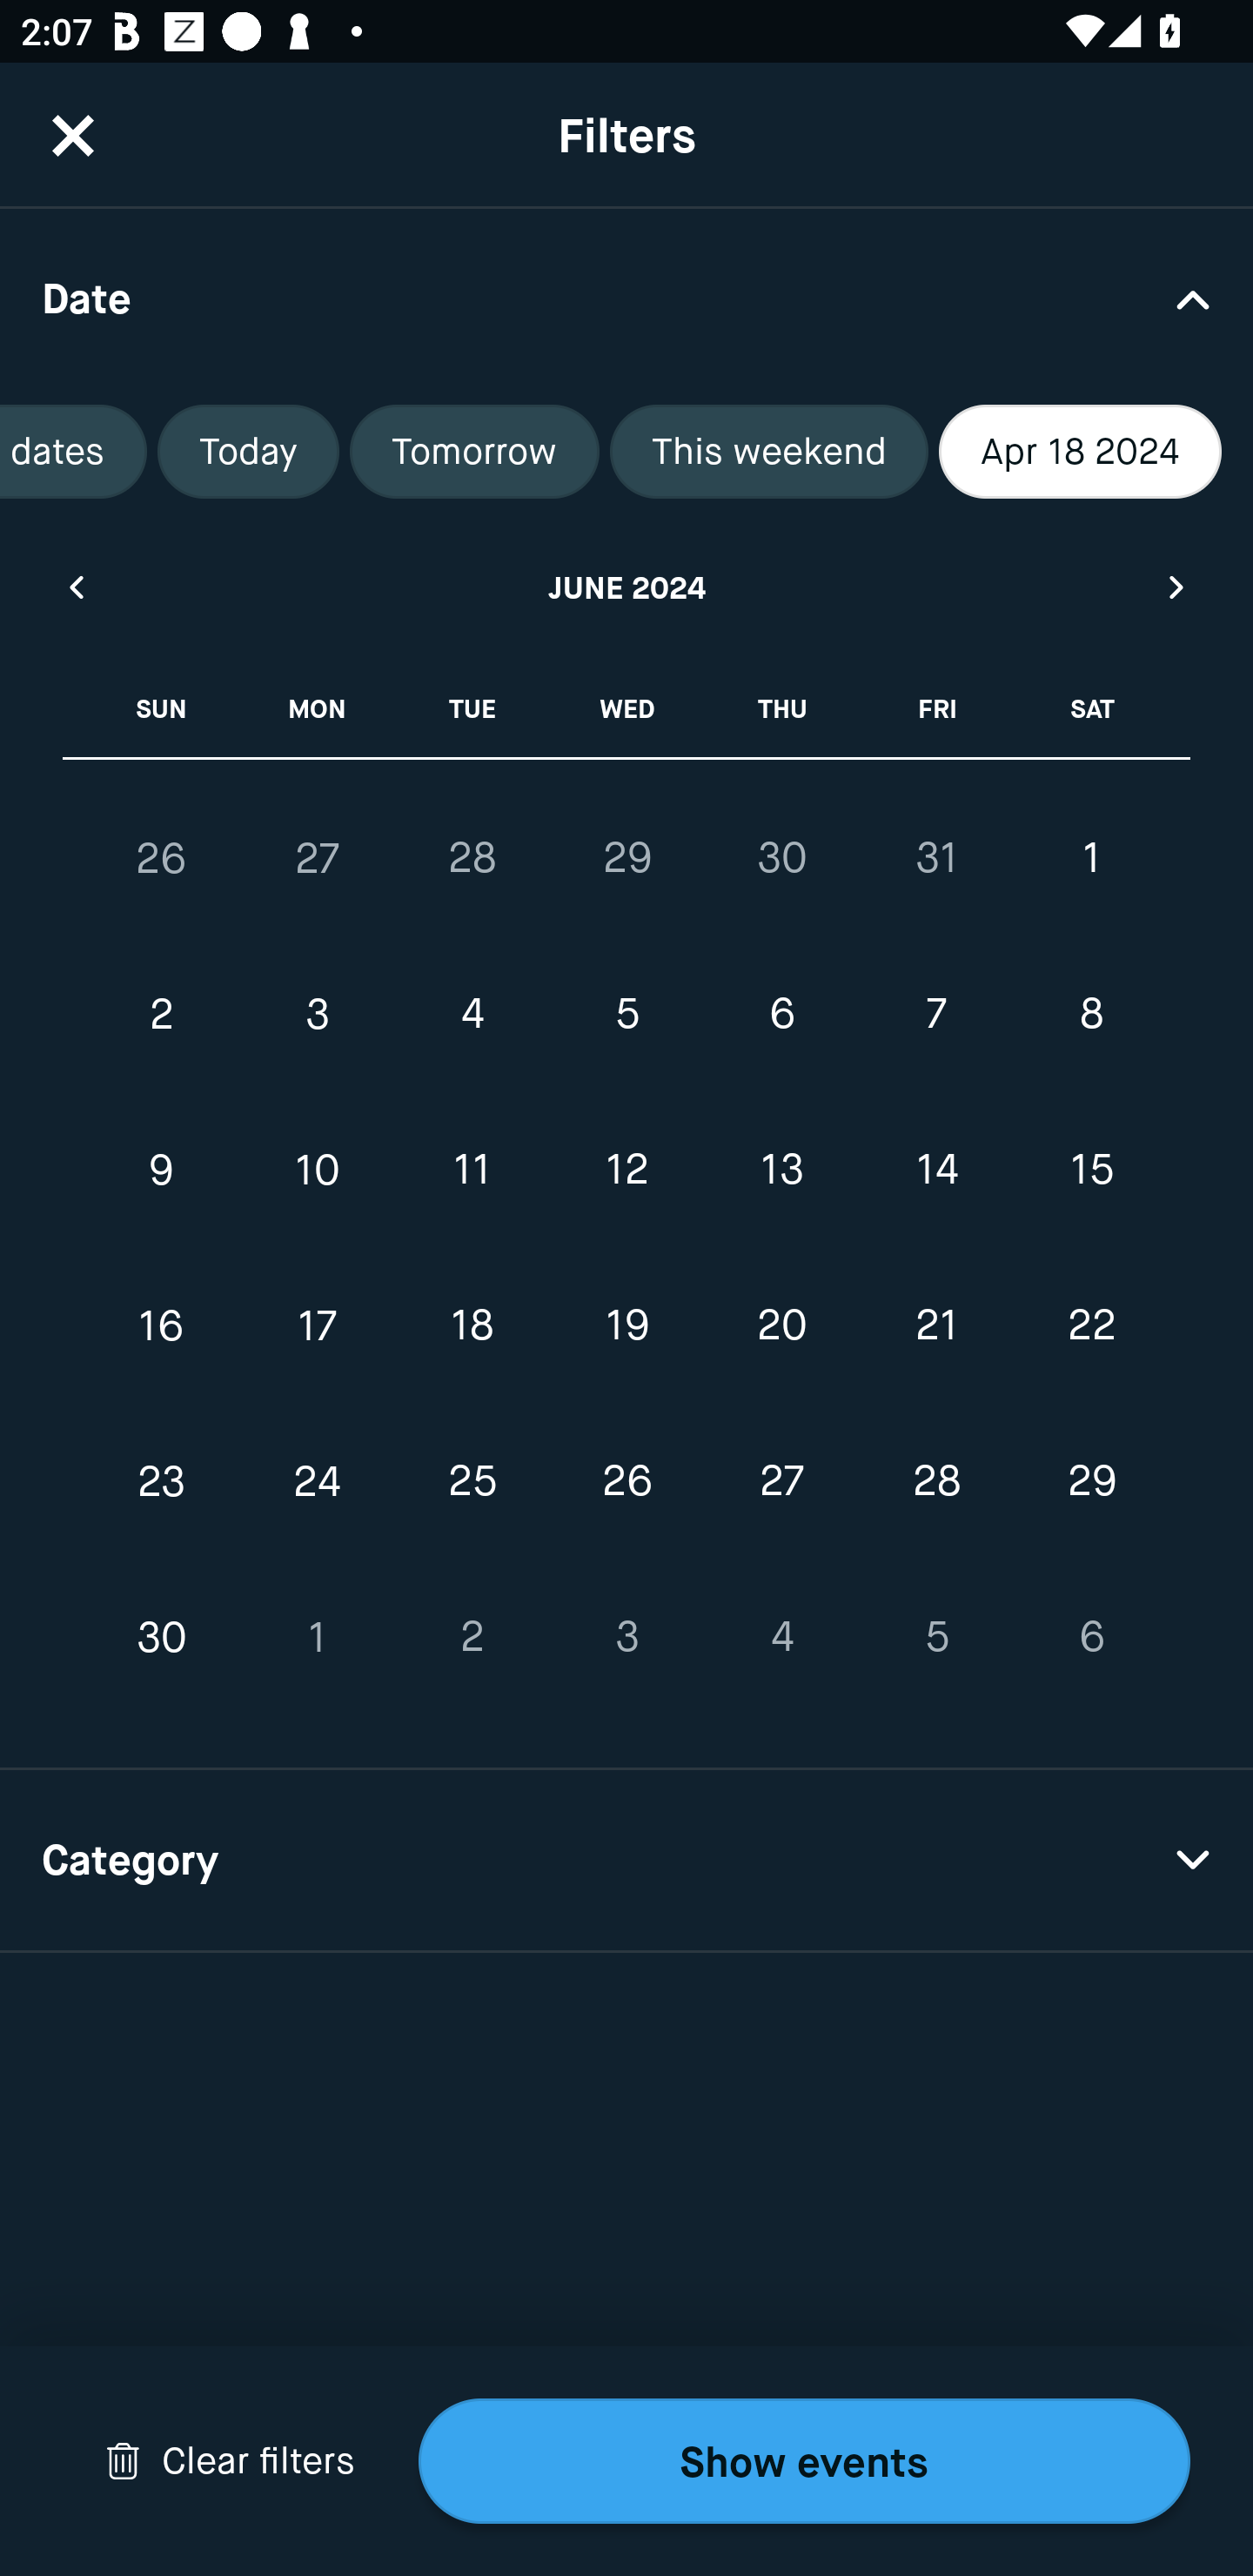  Describe the element at coordinates (781, 1015) in the screenshot. I see `6` at that location.